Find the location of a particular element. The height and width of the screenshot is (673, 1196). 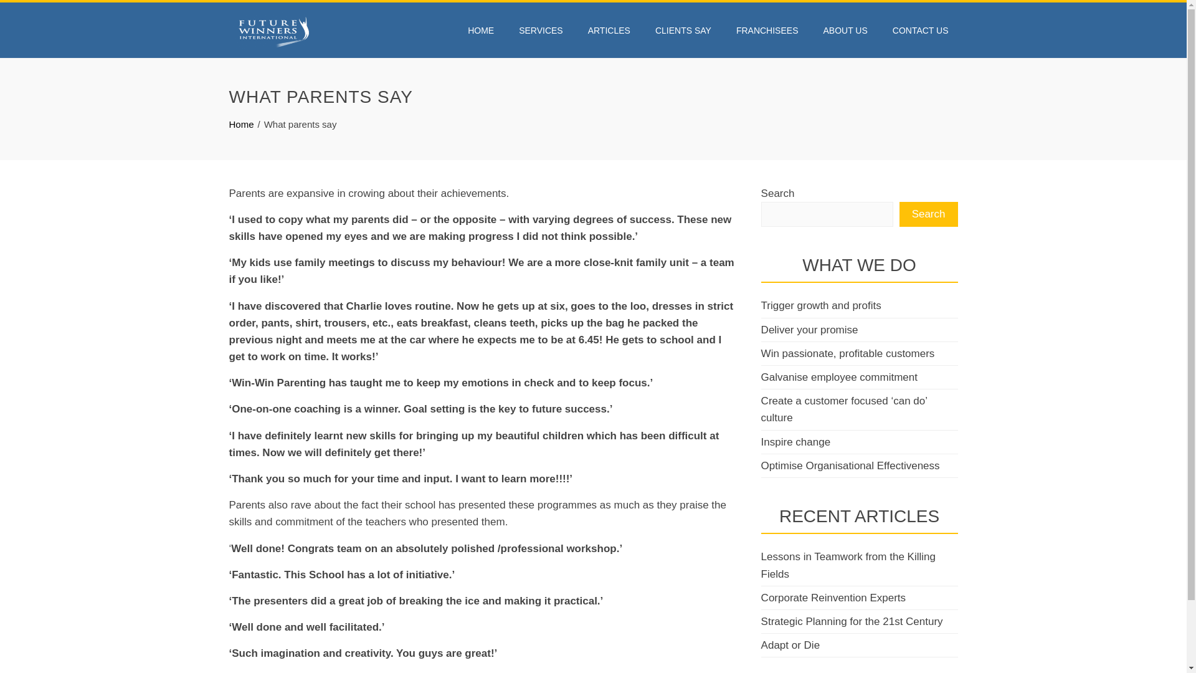

CONTACT US is located at coordinates (921, 30).